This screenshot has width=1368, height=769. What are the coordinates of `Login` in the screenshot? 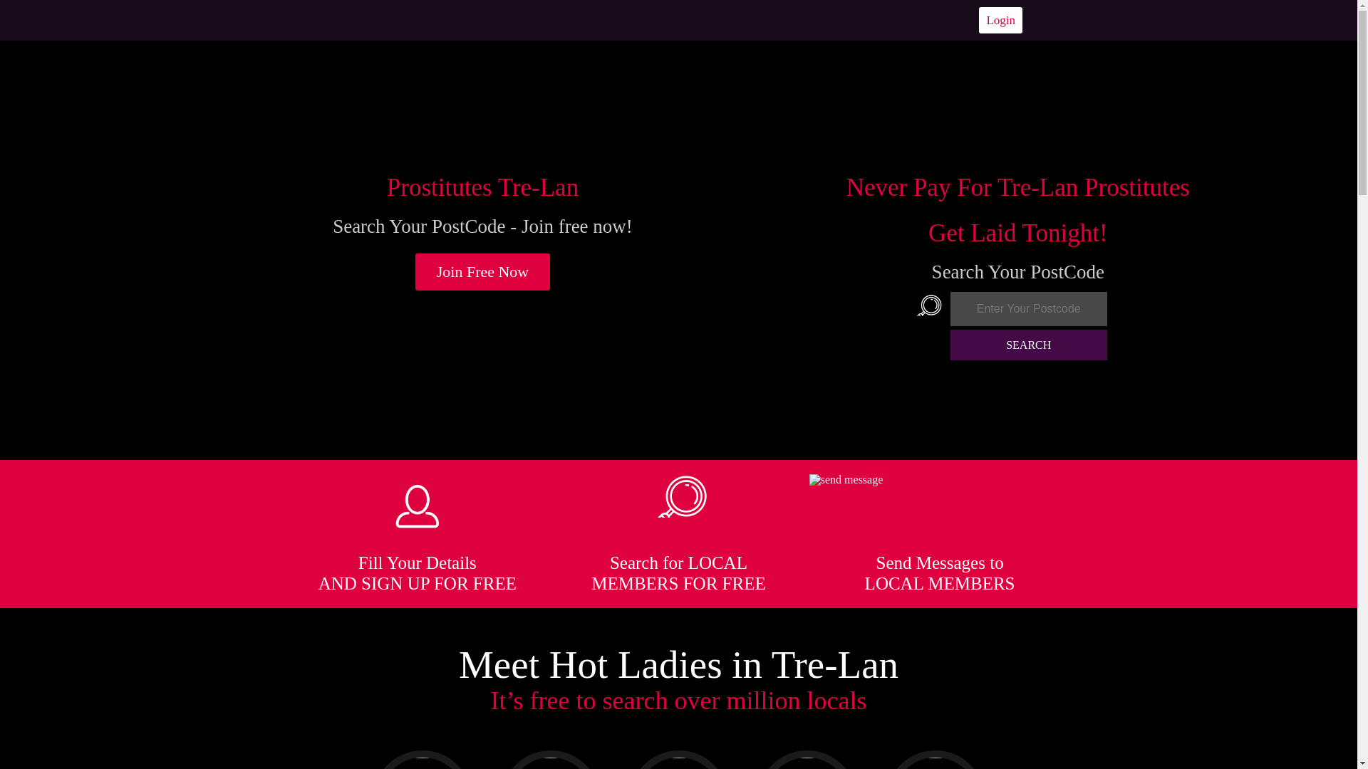 It's located at (1000, 20).